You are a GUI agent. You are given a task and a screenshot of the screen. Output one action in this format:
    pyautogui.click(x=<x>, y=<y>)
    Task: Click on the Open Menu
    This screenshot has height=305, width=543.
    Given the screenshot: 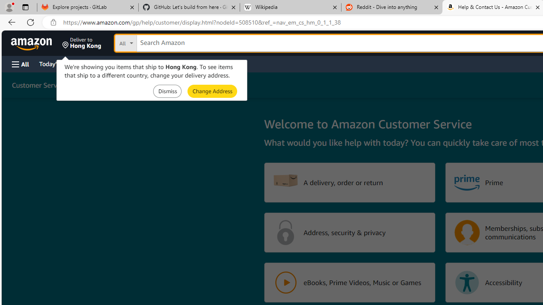 What is the action you would take?
    pyautogui.click(x=20, y=64)
    